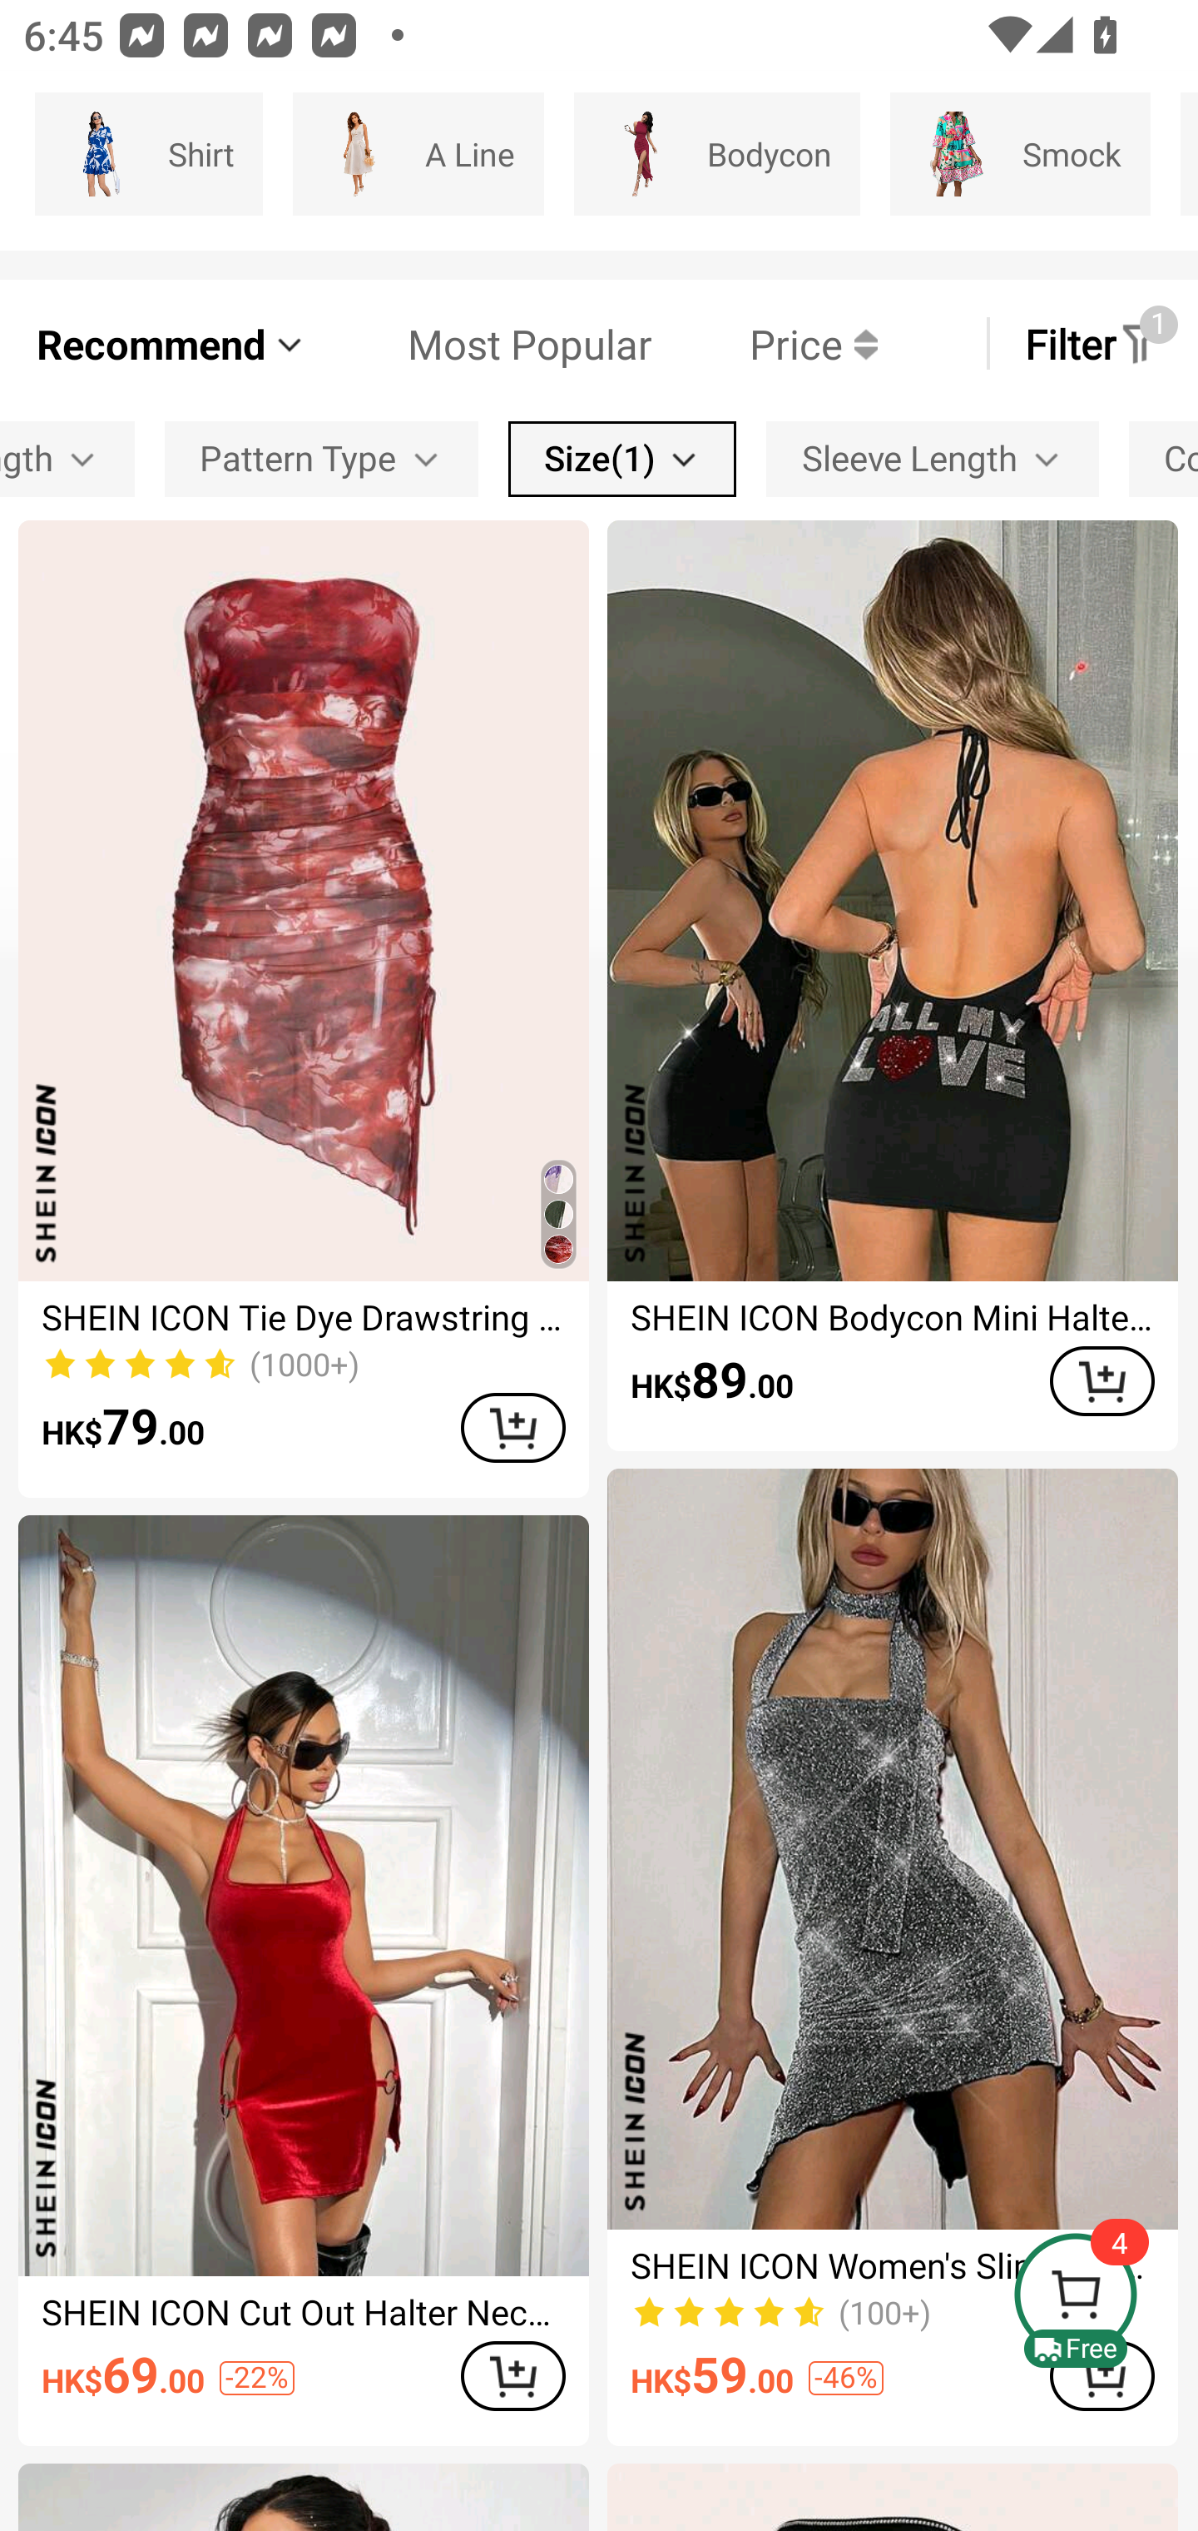 This screenshot has width=1198, height=2531. Describe the element at coordinates (1101, 1382) in the screenshot. I see `ADD TO CART` at that location.